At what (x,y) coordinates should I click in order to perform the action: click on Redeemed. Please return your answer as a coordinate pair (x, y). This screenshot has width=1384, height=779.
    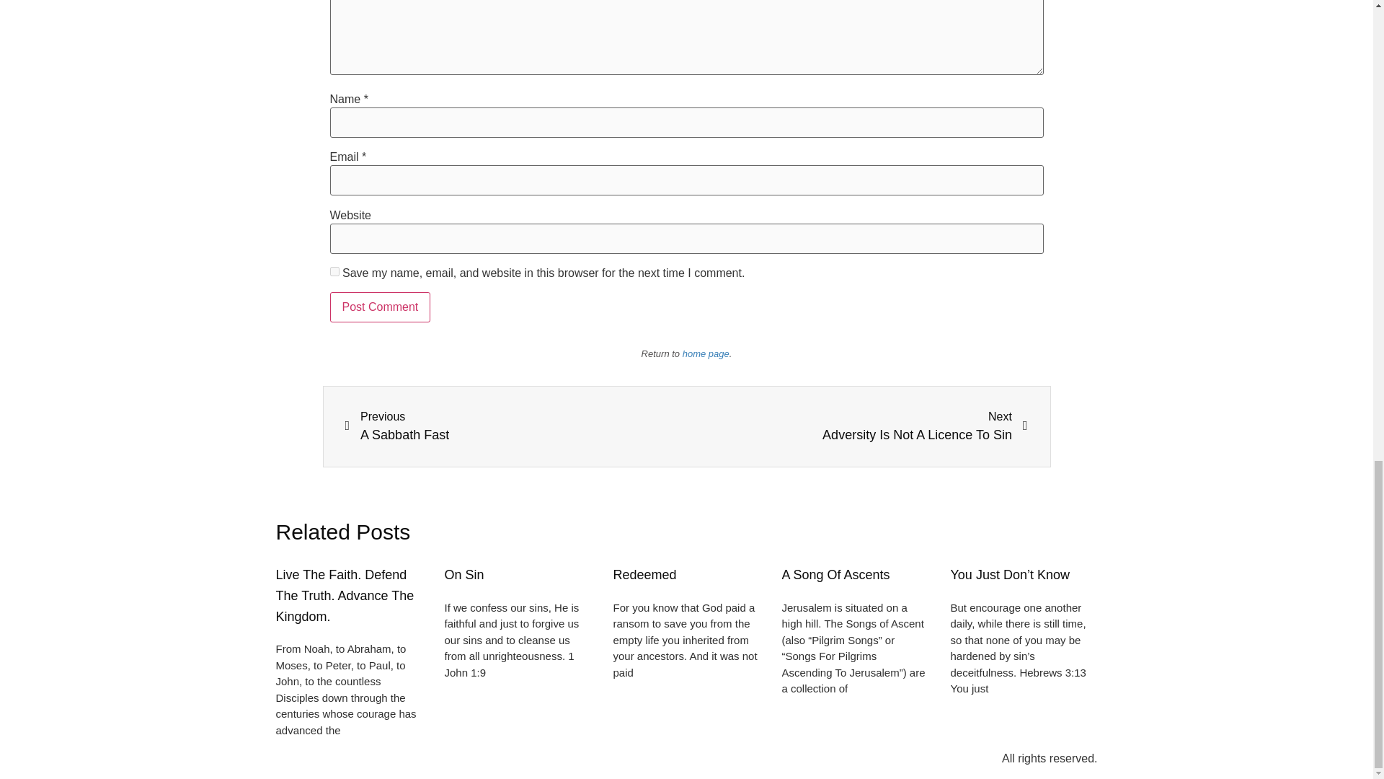
    Looking at the image, I should click on (381, 307).